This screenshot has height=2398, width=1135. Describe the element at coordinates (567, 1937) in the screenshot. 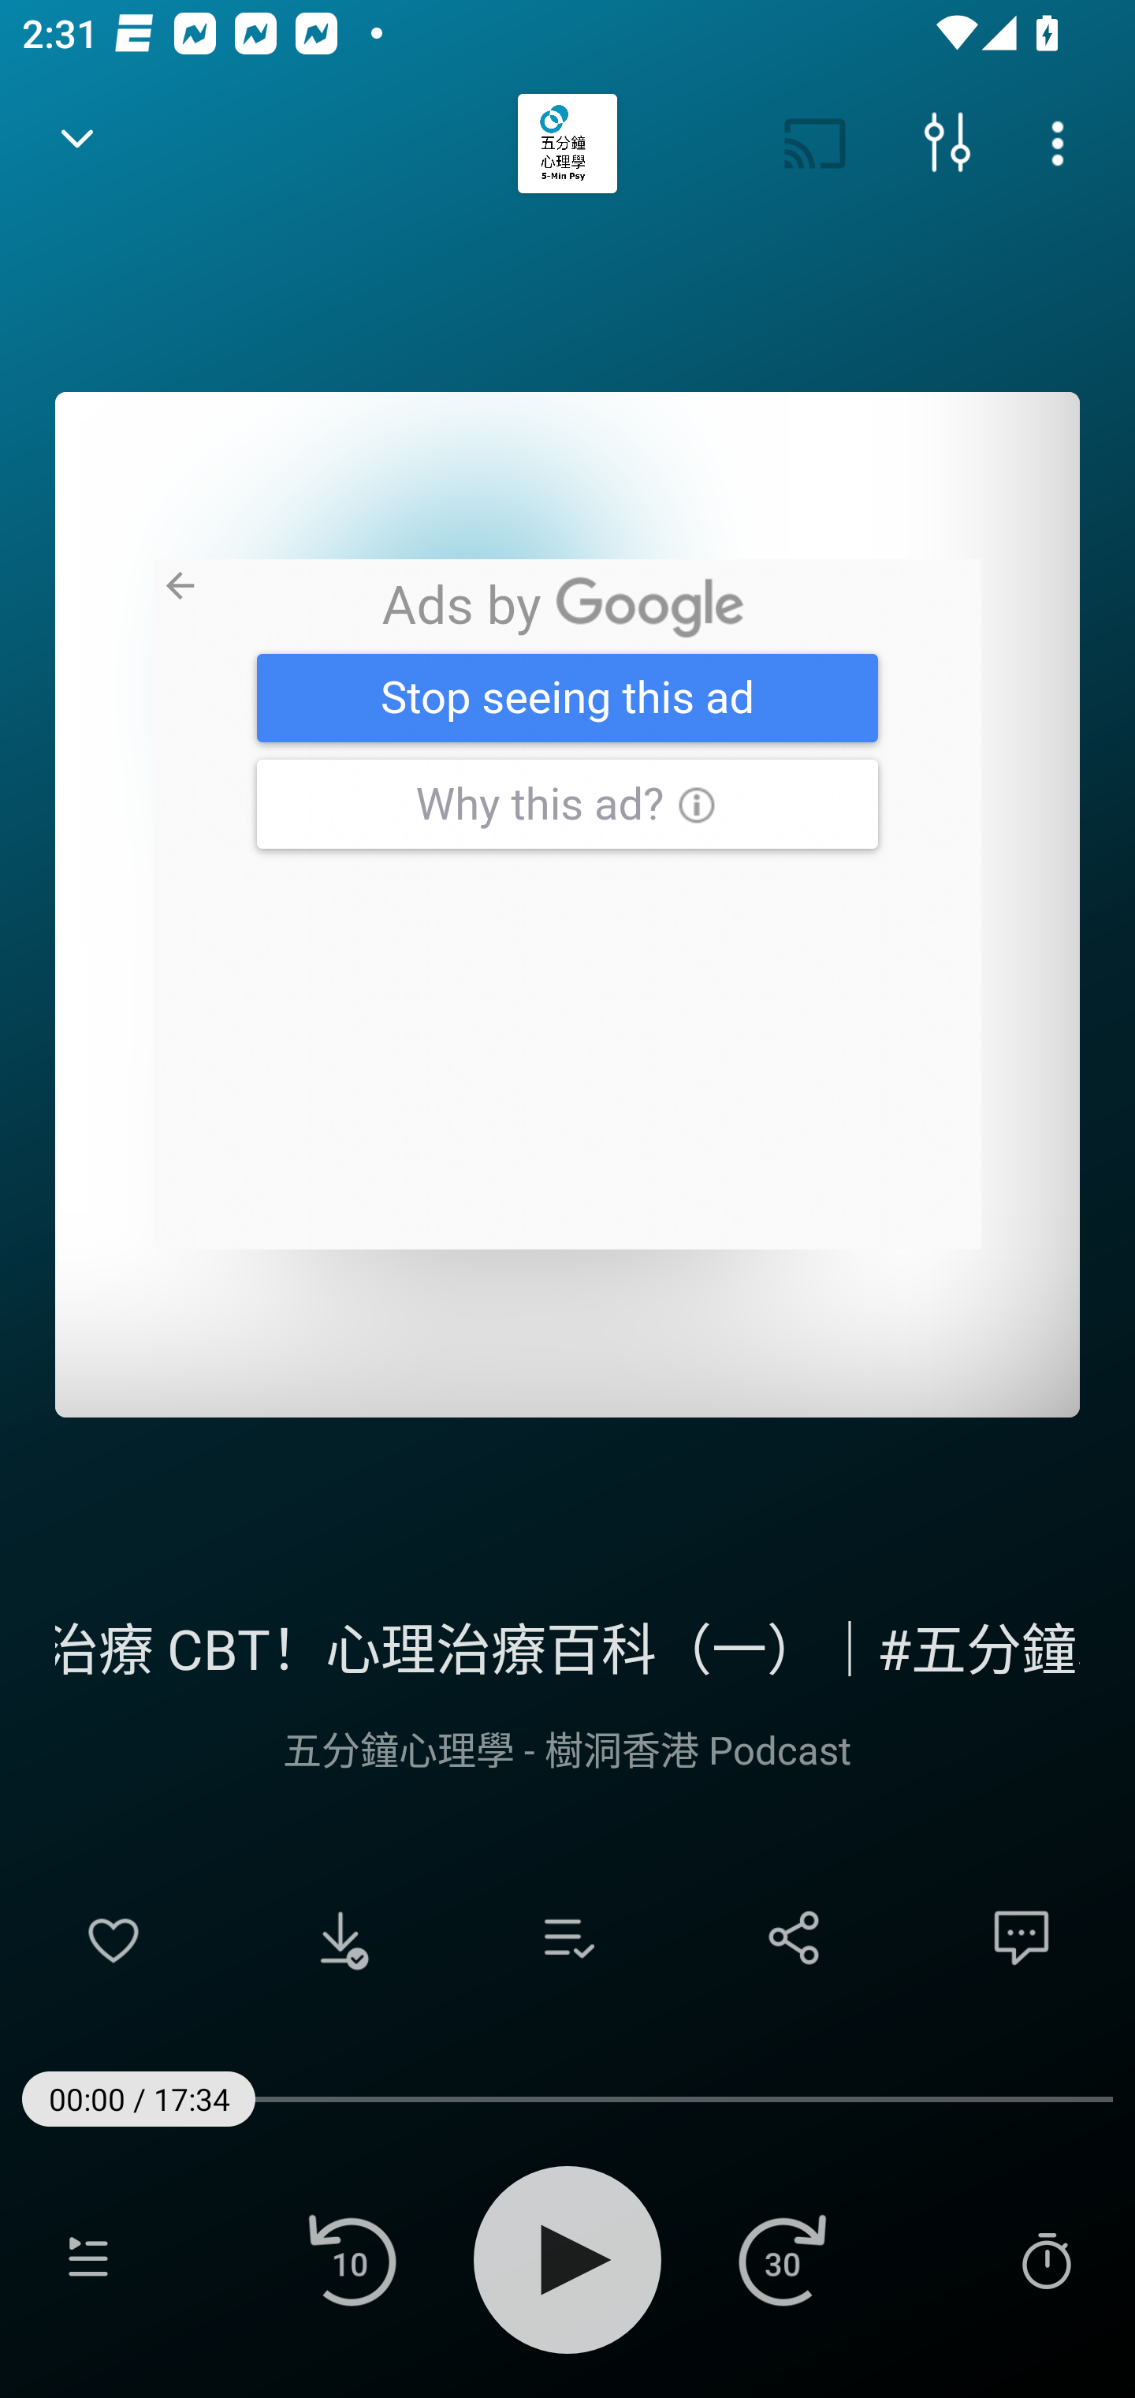

I see `Add to playlist` at that location.